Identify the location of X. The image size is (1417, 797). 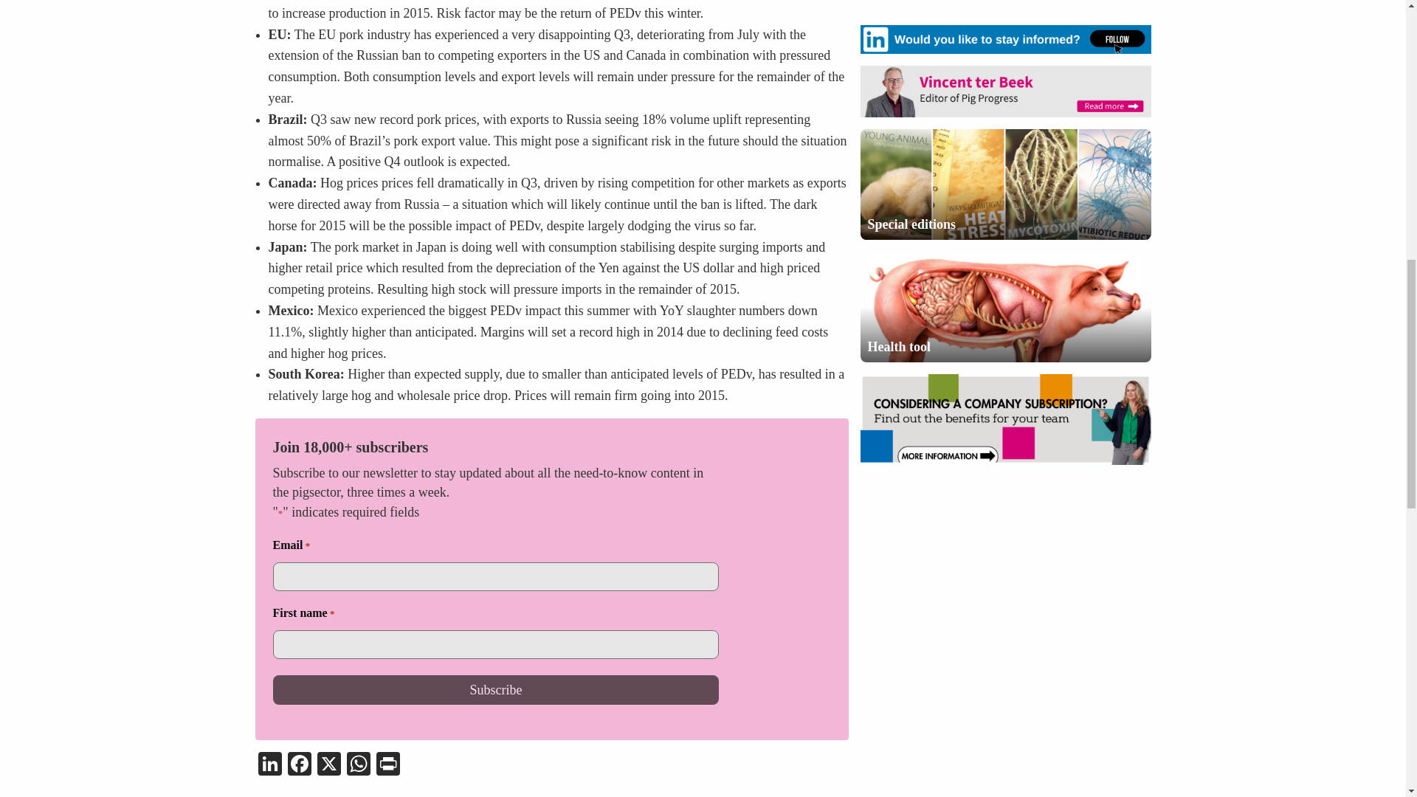
(329, 766).